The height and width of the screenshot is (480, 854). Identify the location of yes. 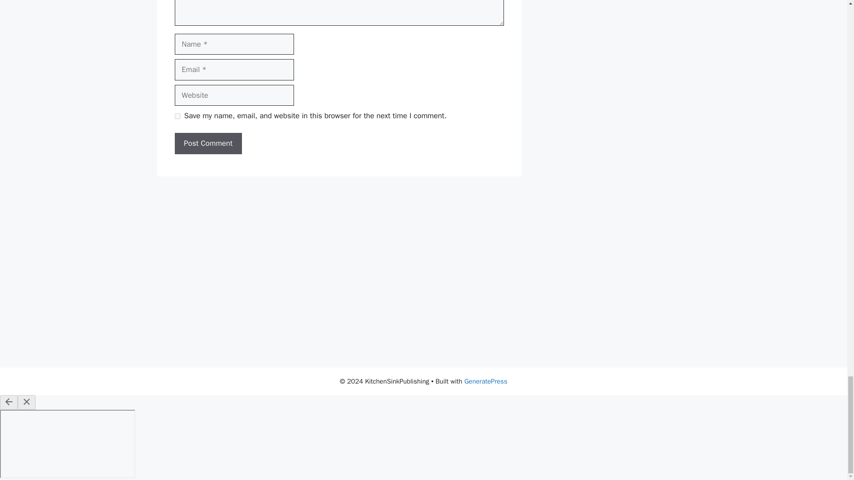
(177, 116).